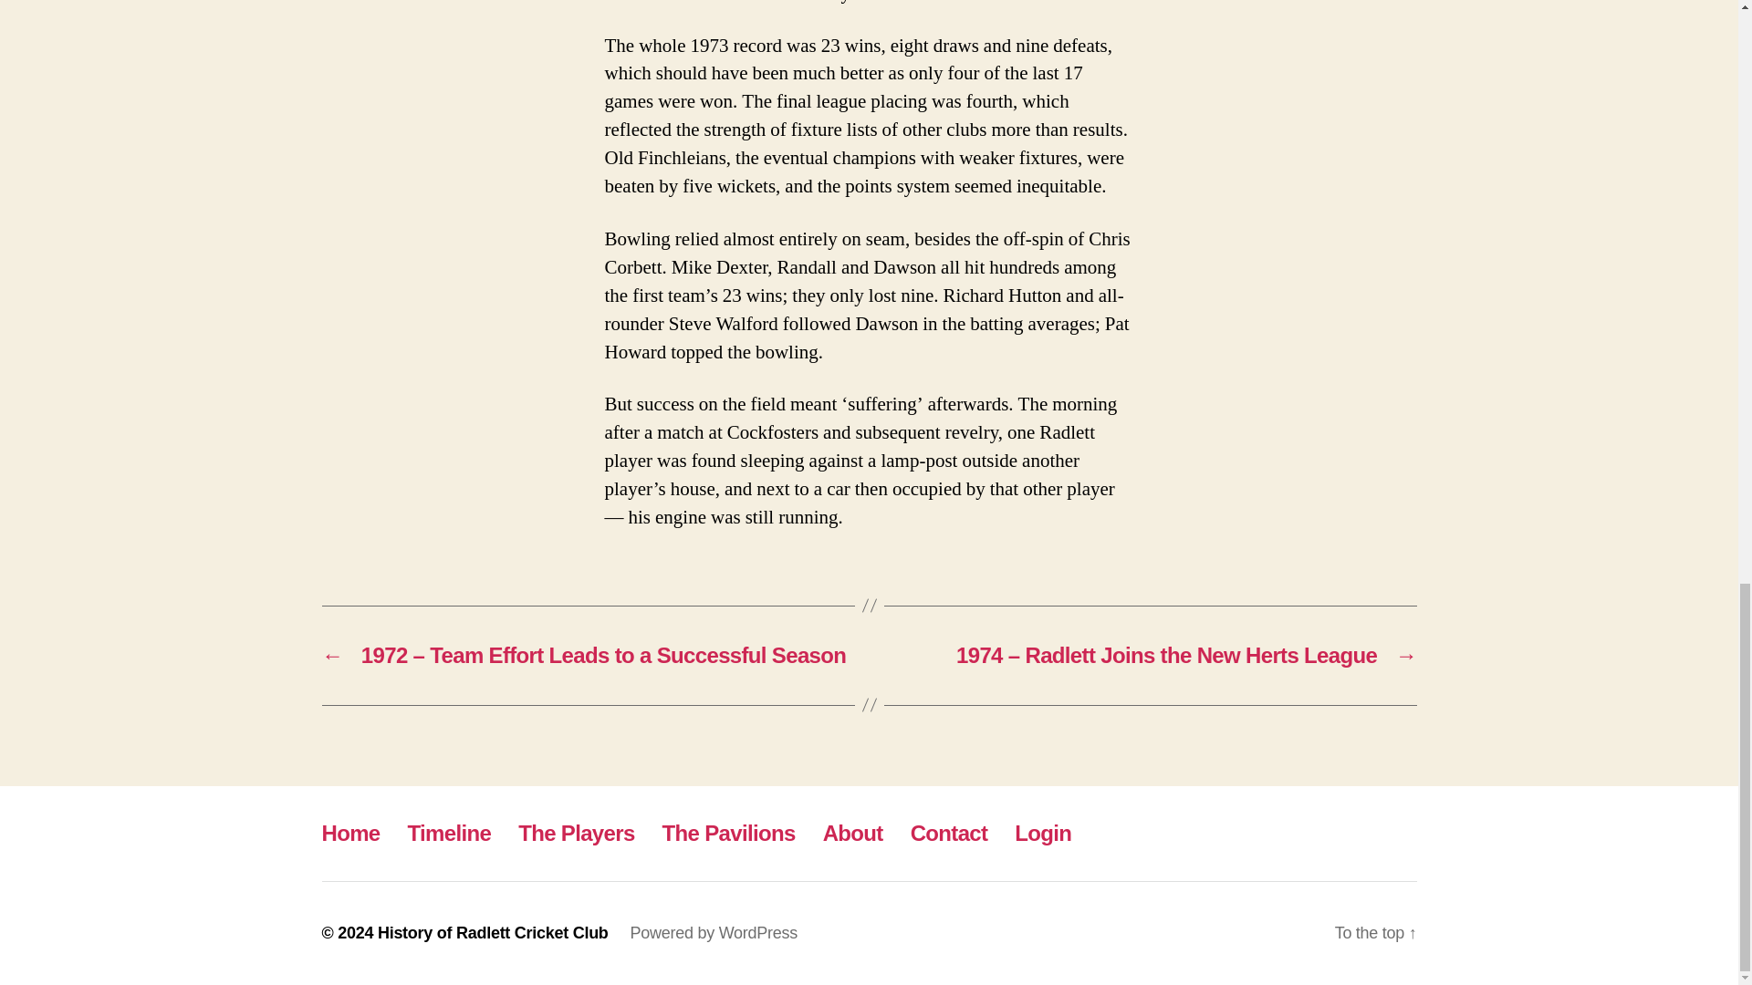  I want to click on Contact, so click(949, 832).